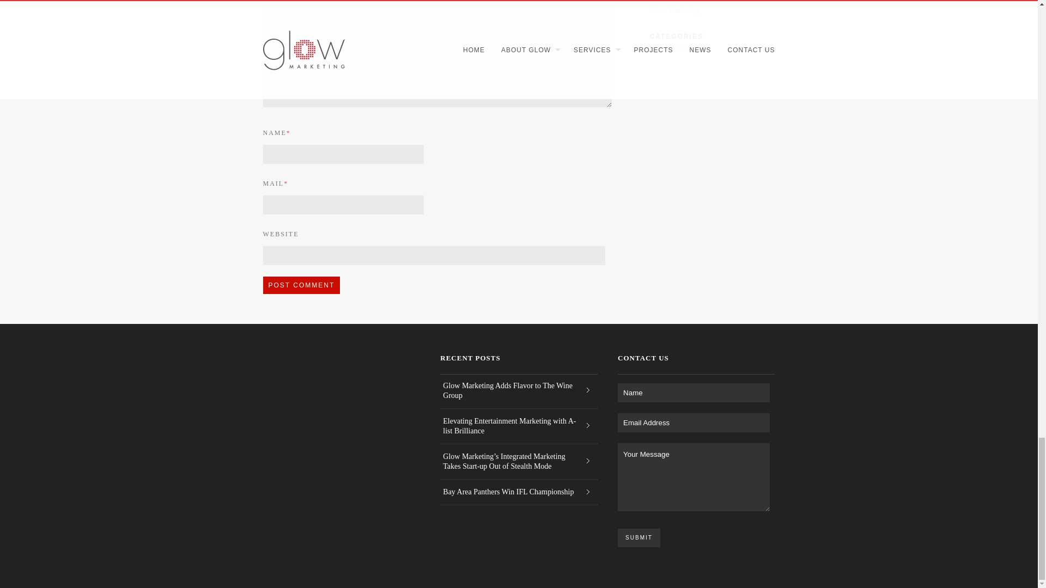 Image resolution: width=1046 pixels, height=588 pixels. Describe the element at coordinates (694, 422) in the screenshot. I see `Email Address` at that location.